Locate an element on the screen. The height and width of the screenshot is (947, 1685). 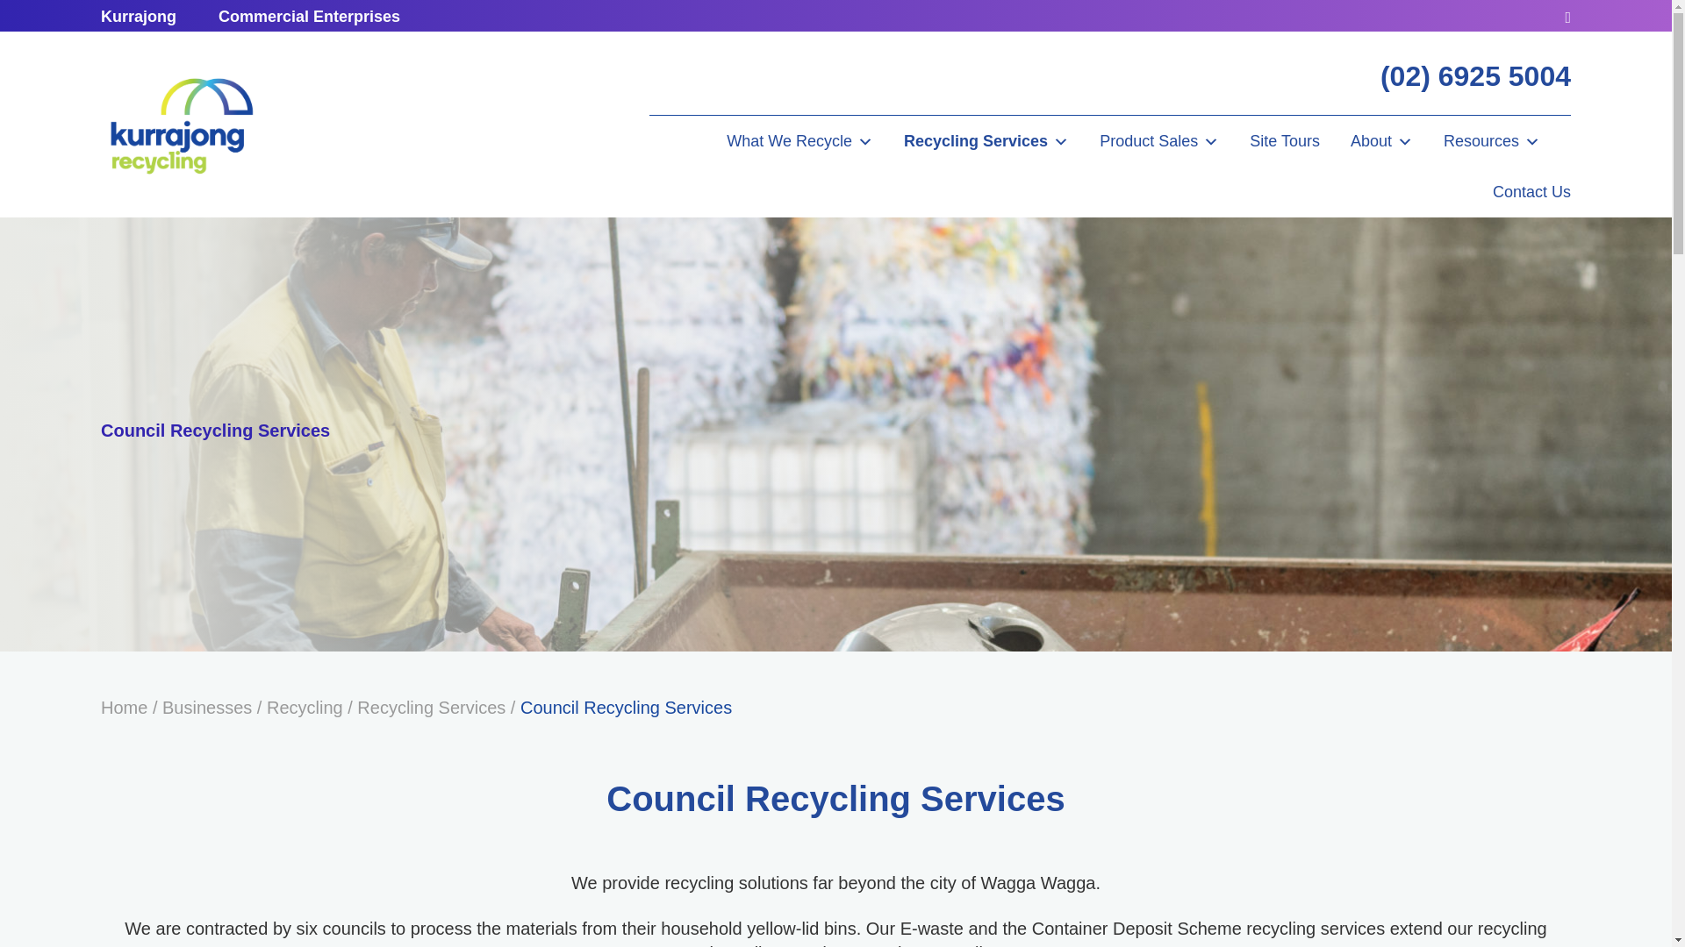
Product Sales is located at coordinates (1158, 140).